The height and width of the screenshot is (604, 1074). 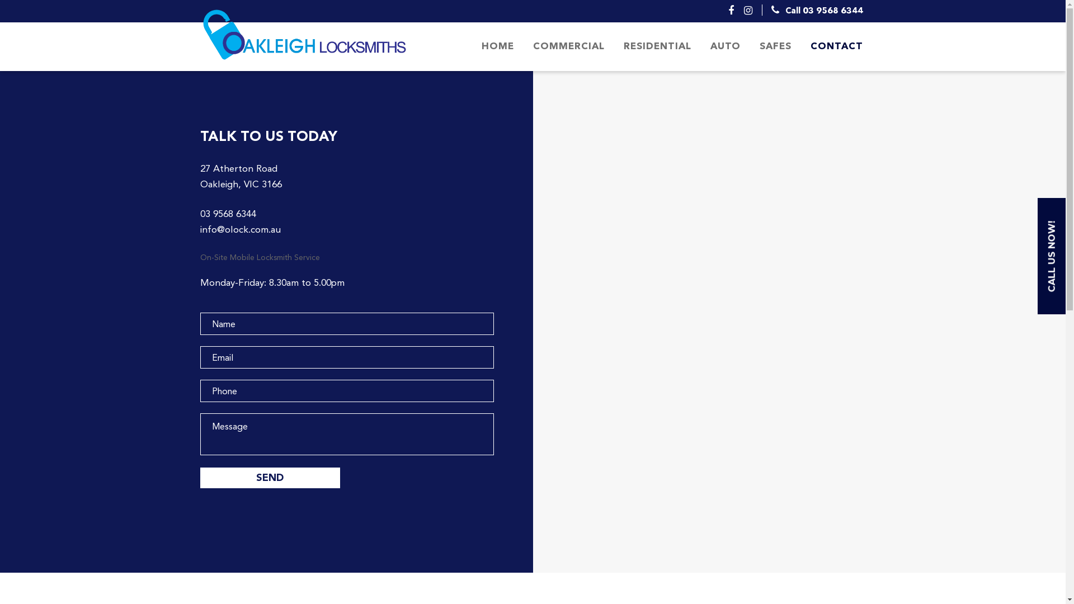 What do you see at coordinates (318, 35) in the screenshot?
I see `OAKLEIGH LOCKSMITHS` at bounding box center [318, 35].